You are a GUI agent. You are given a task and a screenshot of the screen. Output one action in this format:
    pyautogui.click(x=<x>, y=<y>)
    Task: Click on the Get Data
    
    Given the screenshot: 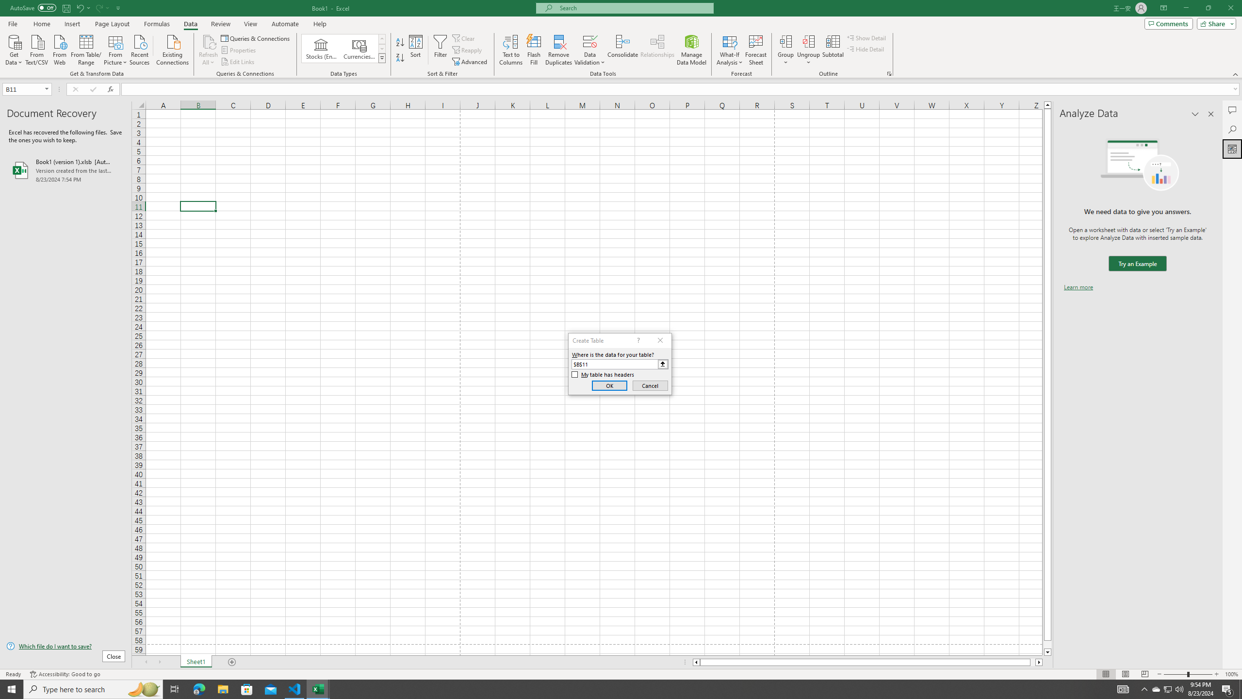 What is the action you would take?
    pyautogui.click(x=14, y=49)
    